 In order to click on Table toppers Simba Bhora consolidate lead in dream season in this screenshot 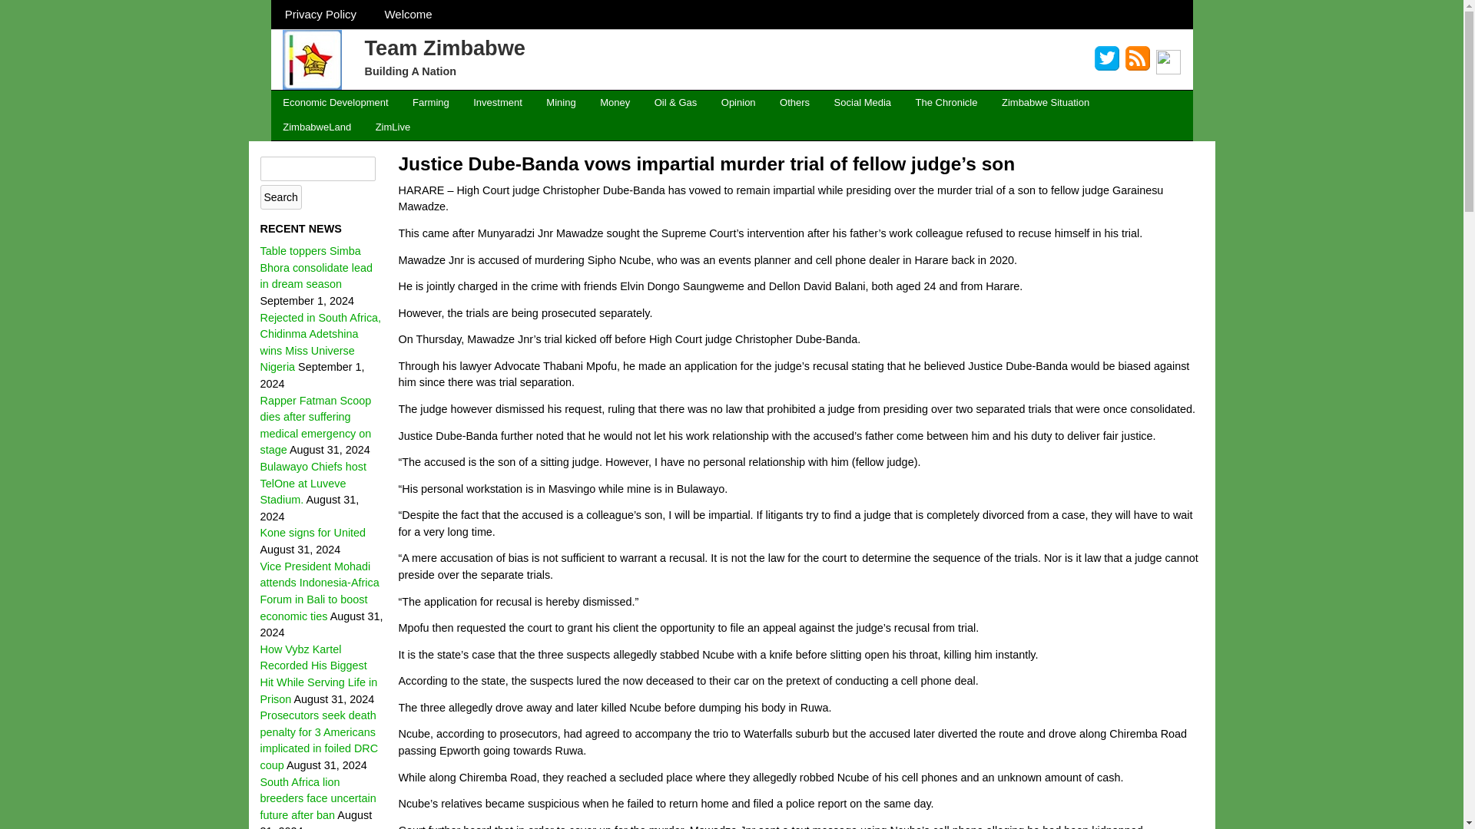, I will do `click(315, 267)`.